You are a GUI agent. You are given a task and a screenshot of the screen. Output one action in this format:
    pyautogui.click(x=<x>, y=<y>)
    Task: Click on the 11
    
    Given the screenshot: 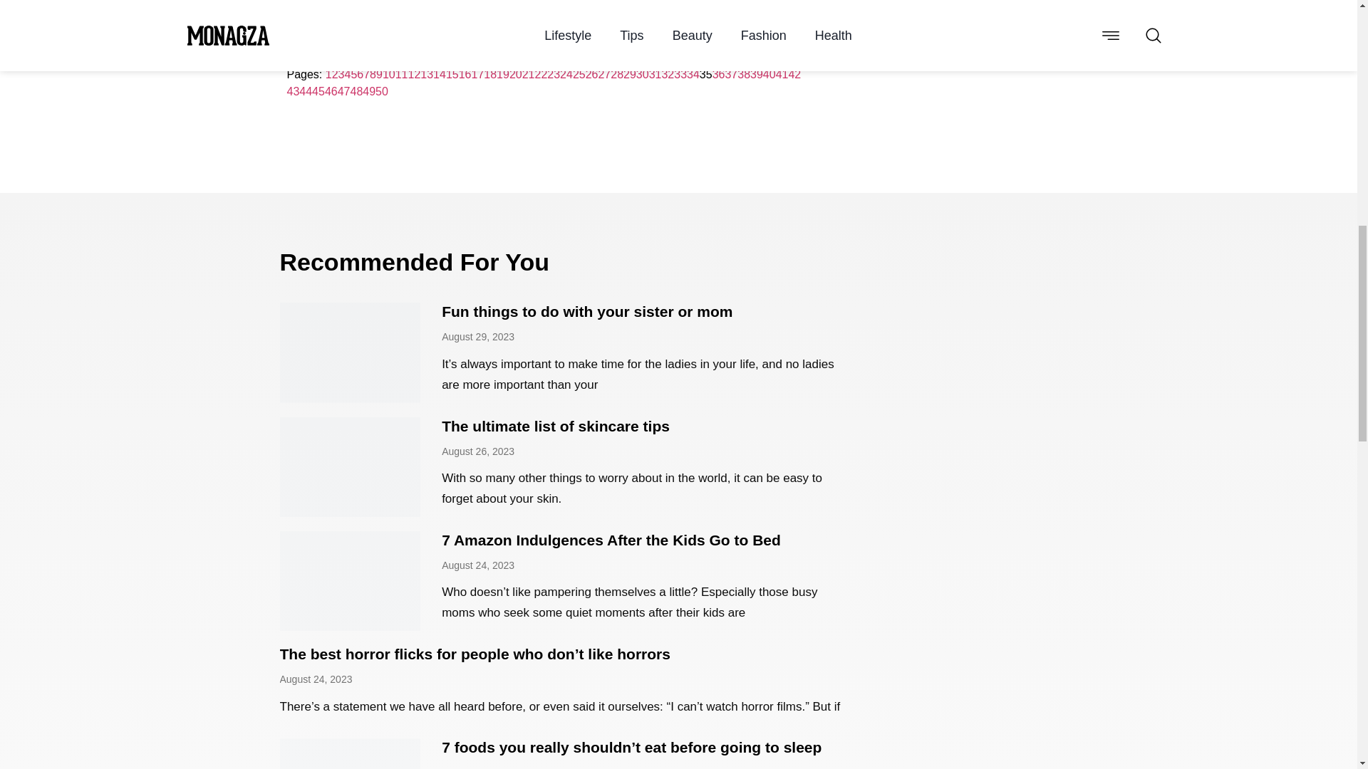 What is the action you would take?
    pyautogui.click(x=401, y=74)
    